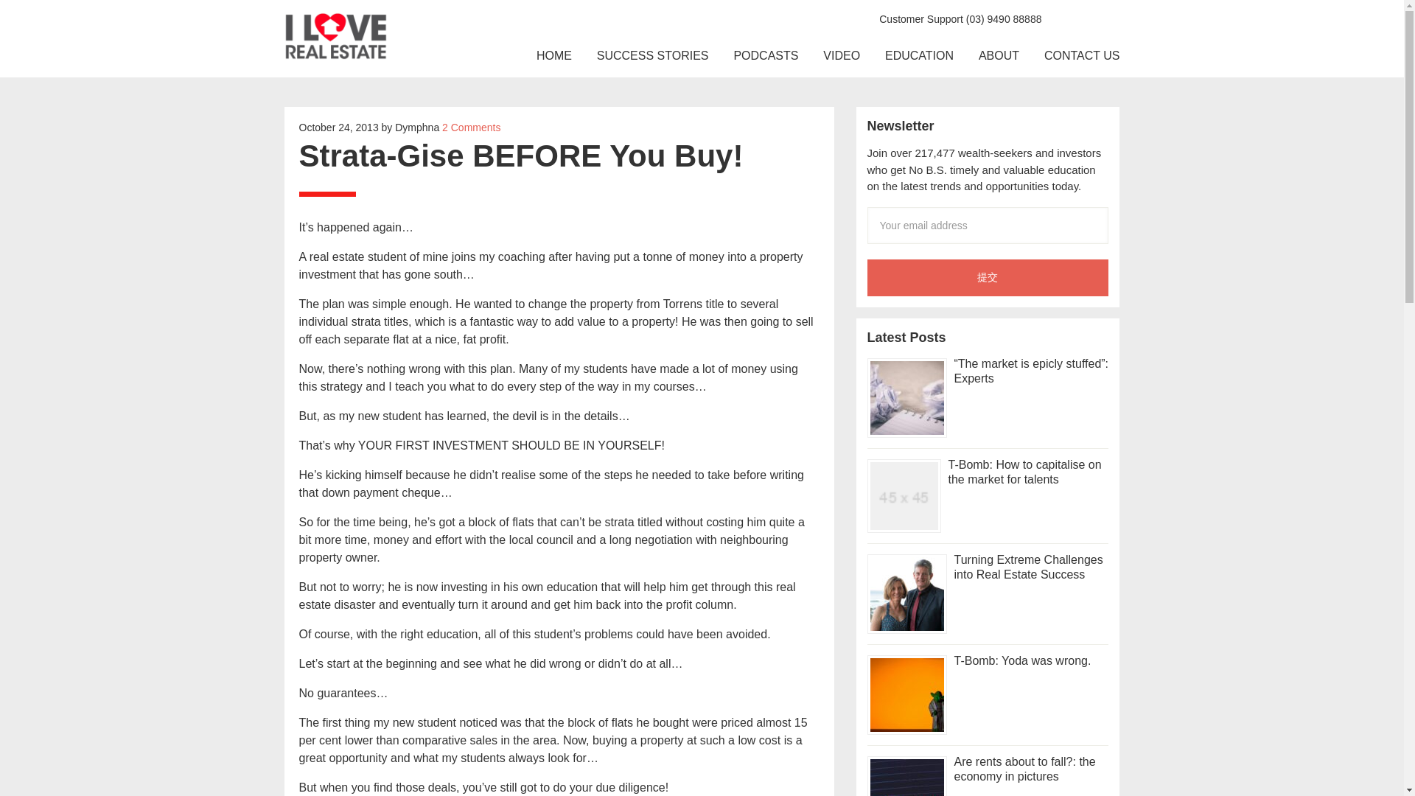 This screenshot has height=796, width=1415. Describe the element at coordinates (1107, 17) in the screenshot. I see `YouTube` at that location.